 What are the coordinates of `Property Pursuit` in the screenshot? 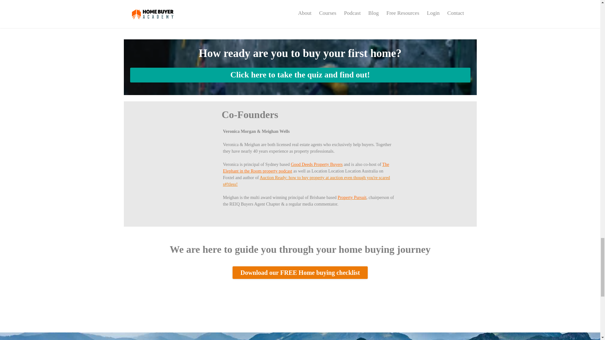 It's located at (352, 197).